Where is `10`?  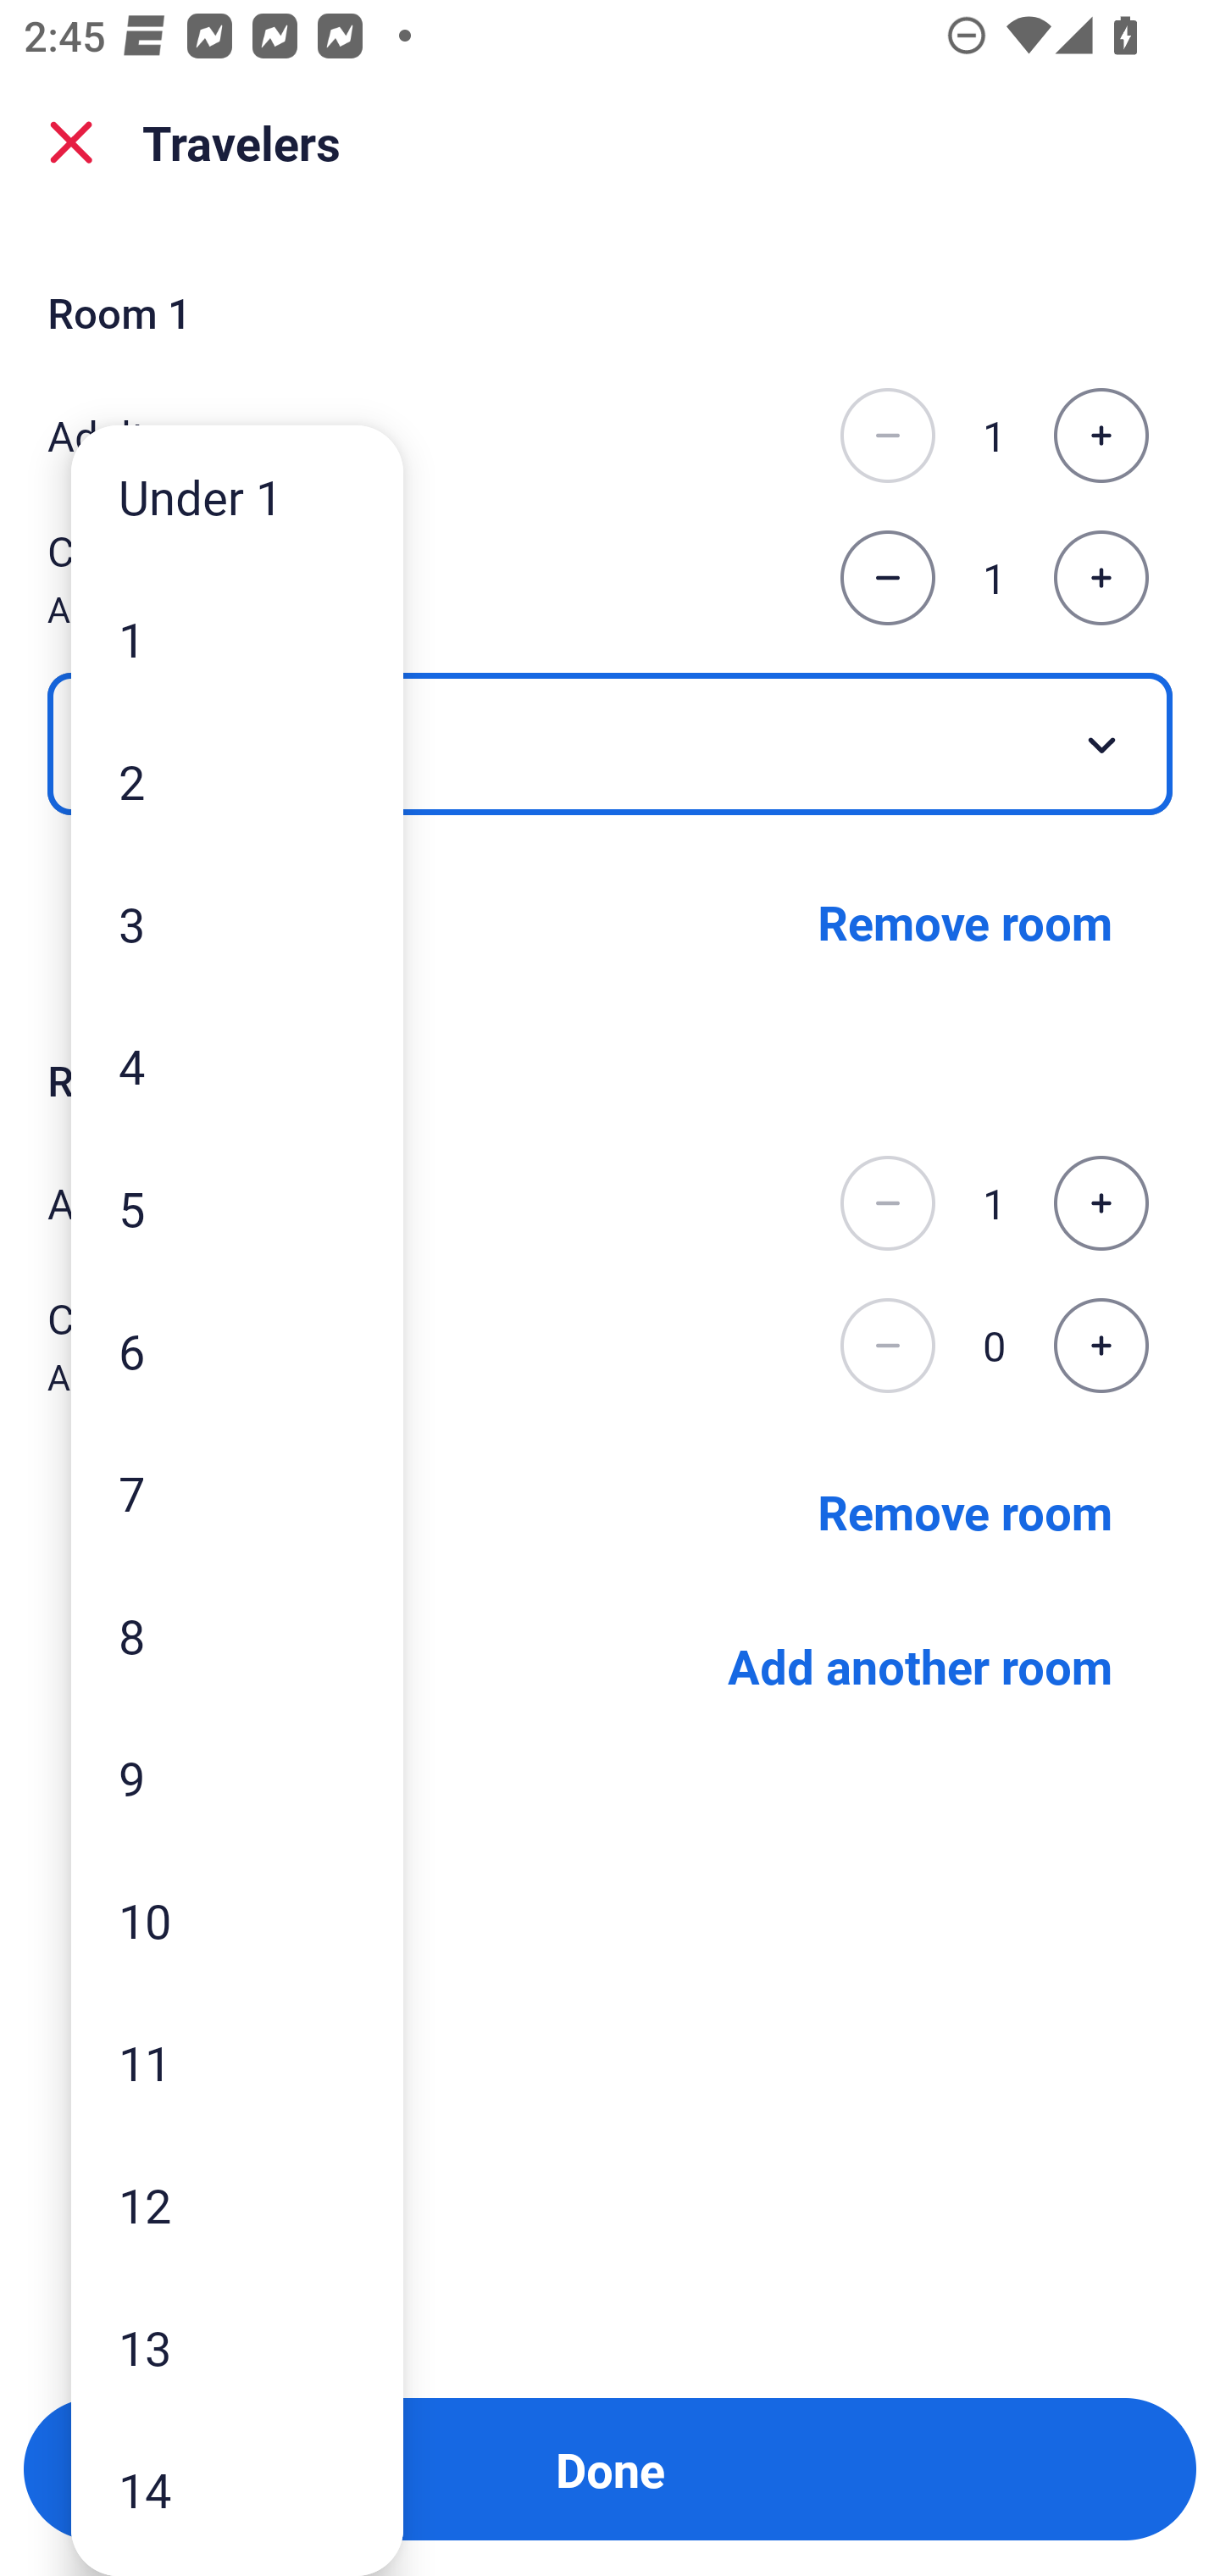
10 is located at coordinates (237, 1920).